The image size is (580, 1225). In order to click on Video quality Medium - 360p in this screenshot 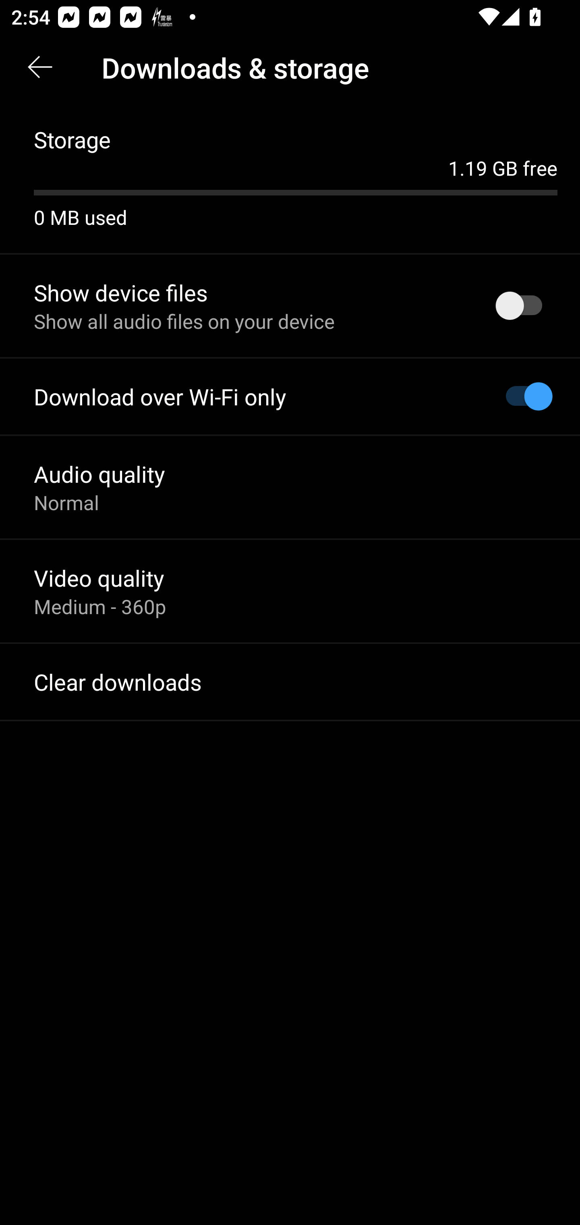, I will do `click(290, 591)`.